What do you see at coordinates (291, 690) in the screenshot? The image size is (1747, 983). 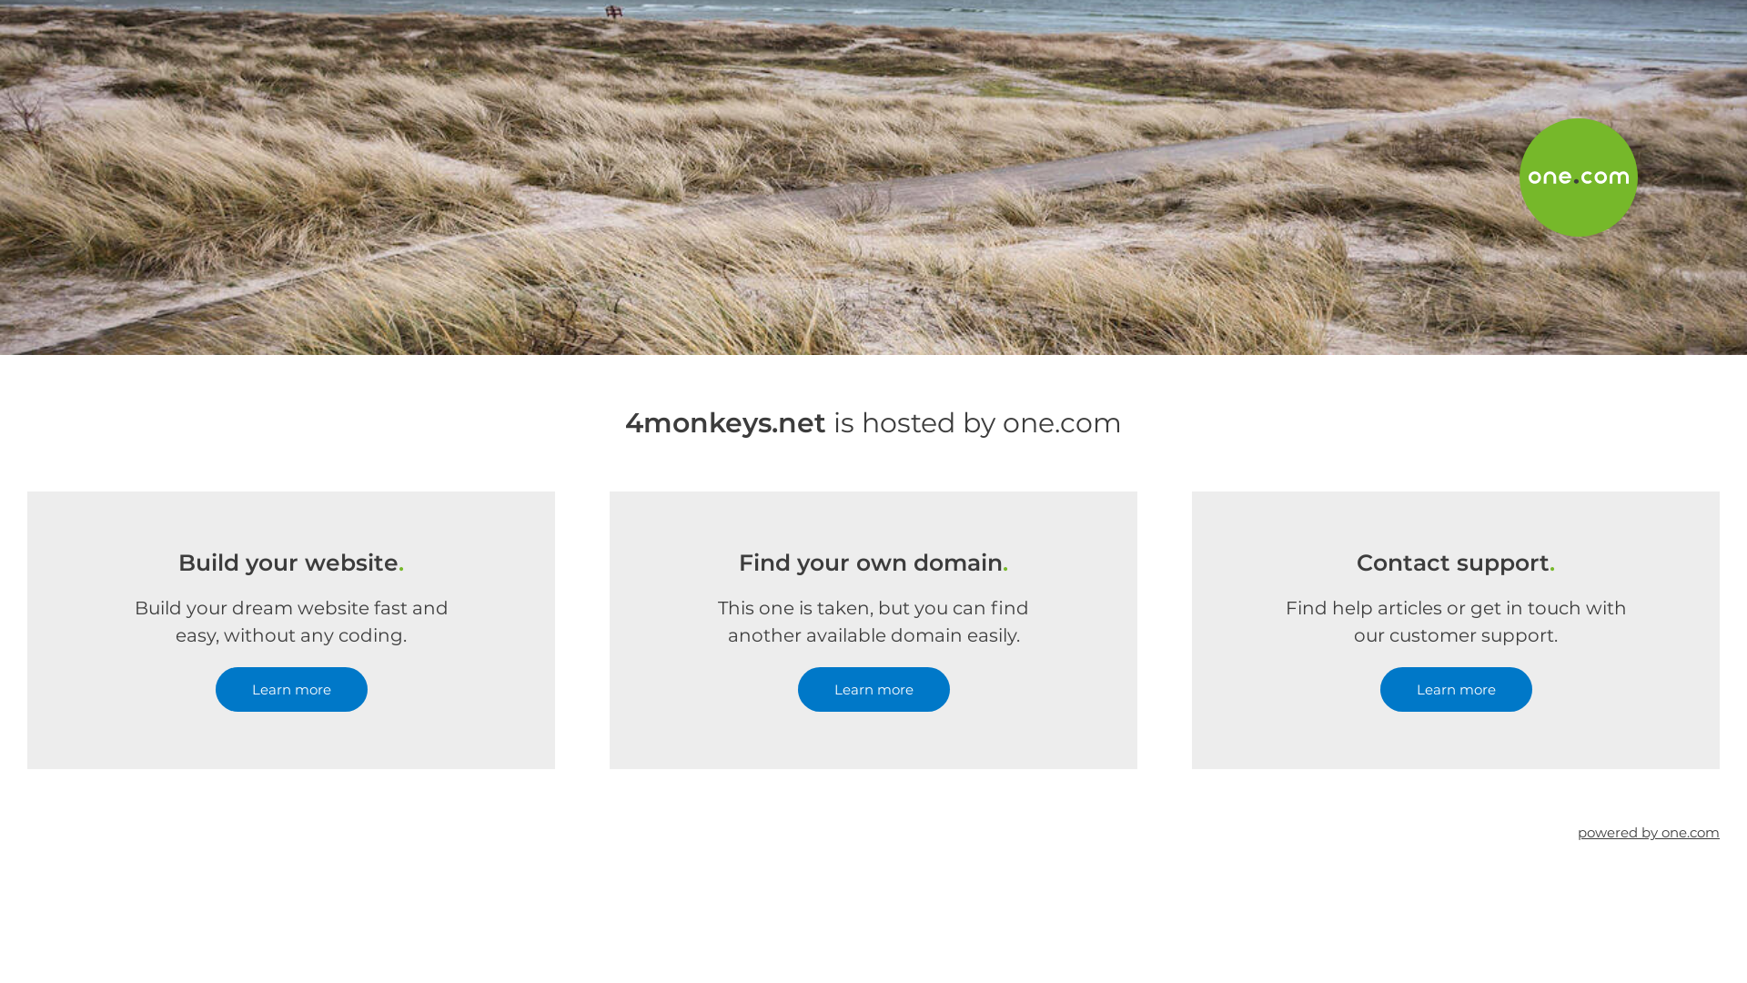 I see `Learn more` at bounding box center [291, 690].